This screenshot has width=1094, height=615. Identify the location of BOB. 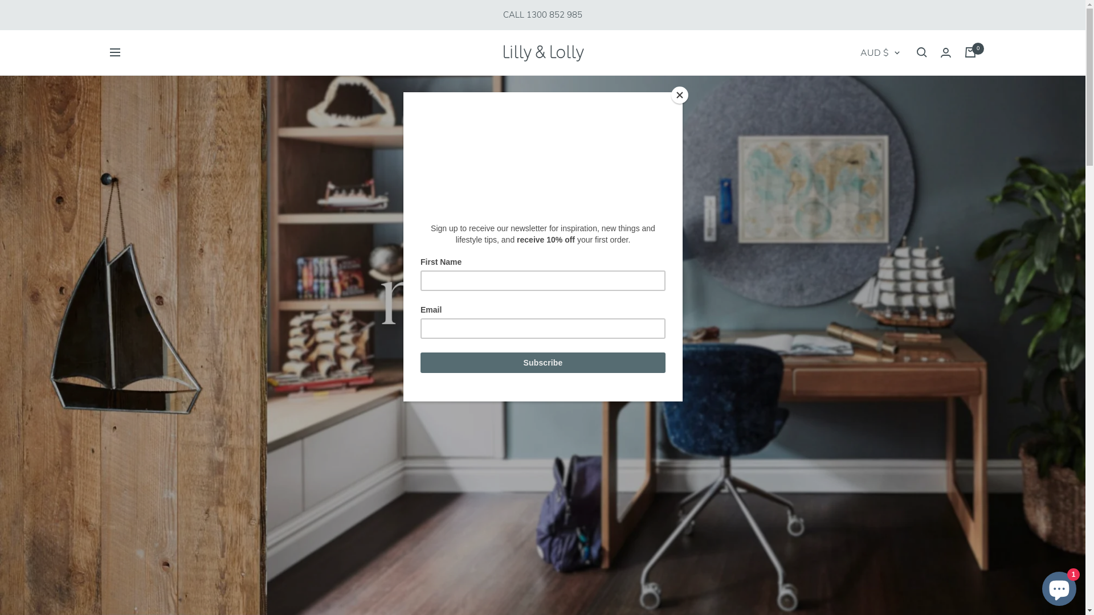
(133, 235).